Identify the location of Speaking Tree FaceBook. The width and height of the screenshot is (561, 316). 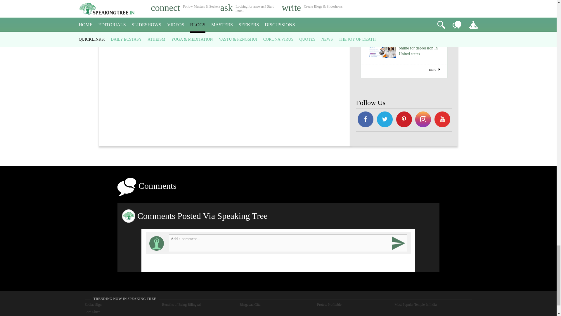
(404, 120).